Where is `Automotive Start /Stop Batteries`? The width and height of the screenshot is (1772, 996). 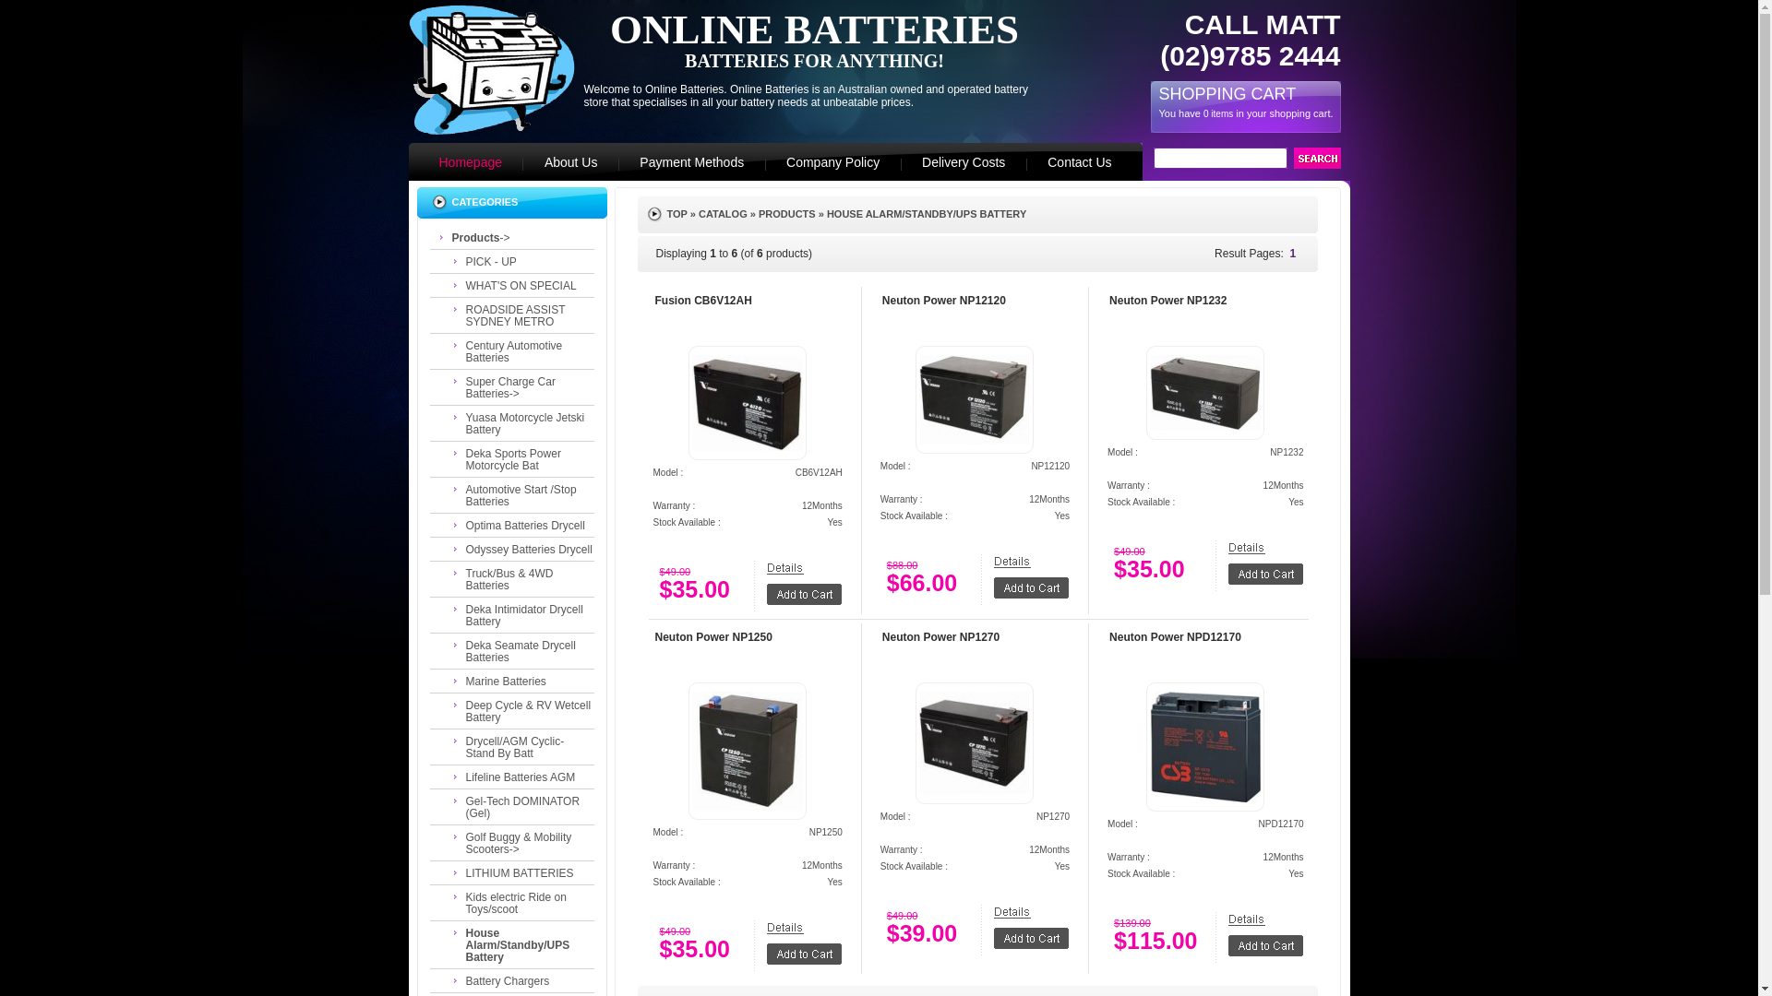
Automotive Start /Stop Batteries is located at coordinates (519, 494).